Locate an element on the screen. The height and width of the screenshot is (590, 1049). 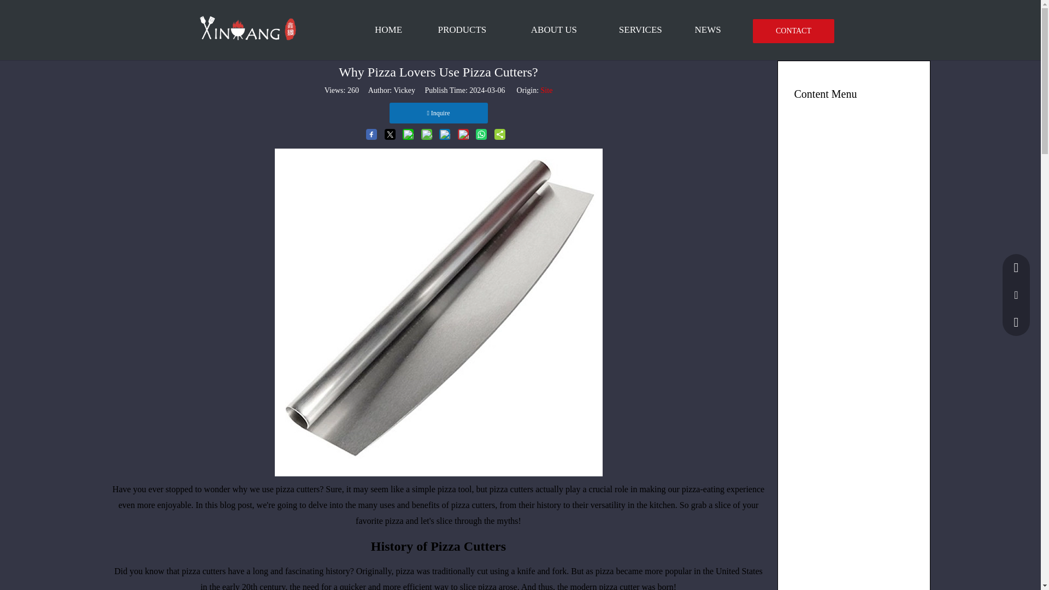
Inquire is located at coordinates (438, 113).